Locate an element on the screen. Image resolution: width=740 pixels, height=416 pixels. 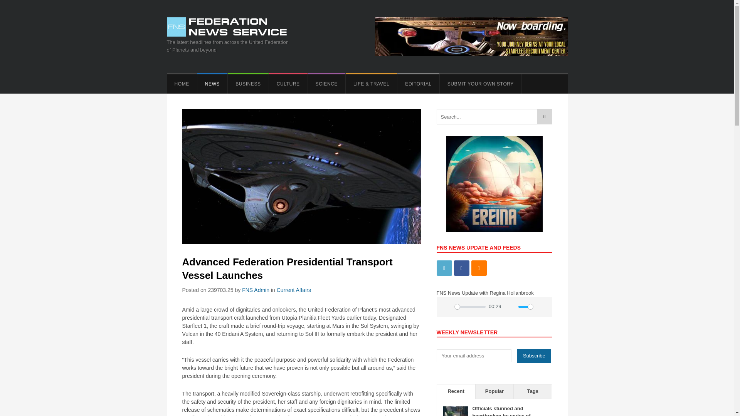
FNS Admin is located at coordinates (255, 290).